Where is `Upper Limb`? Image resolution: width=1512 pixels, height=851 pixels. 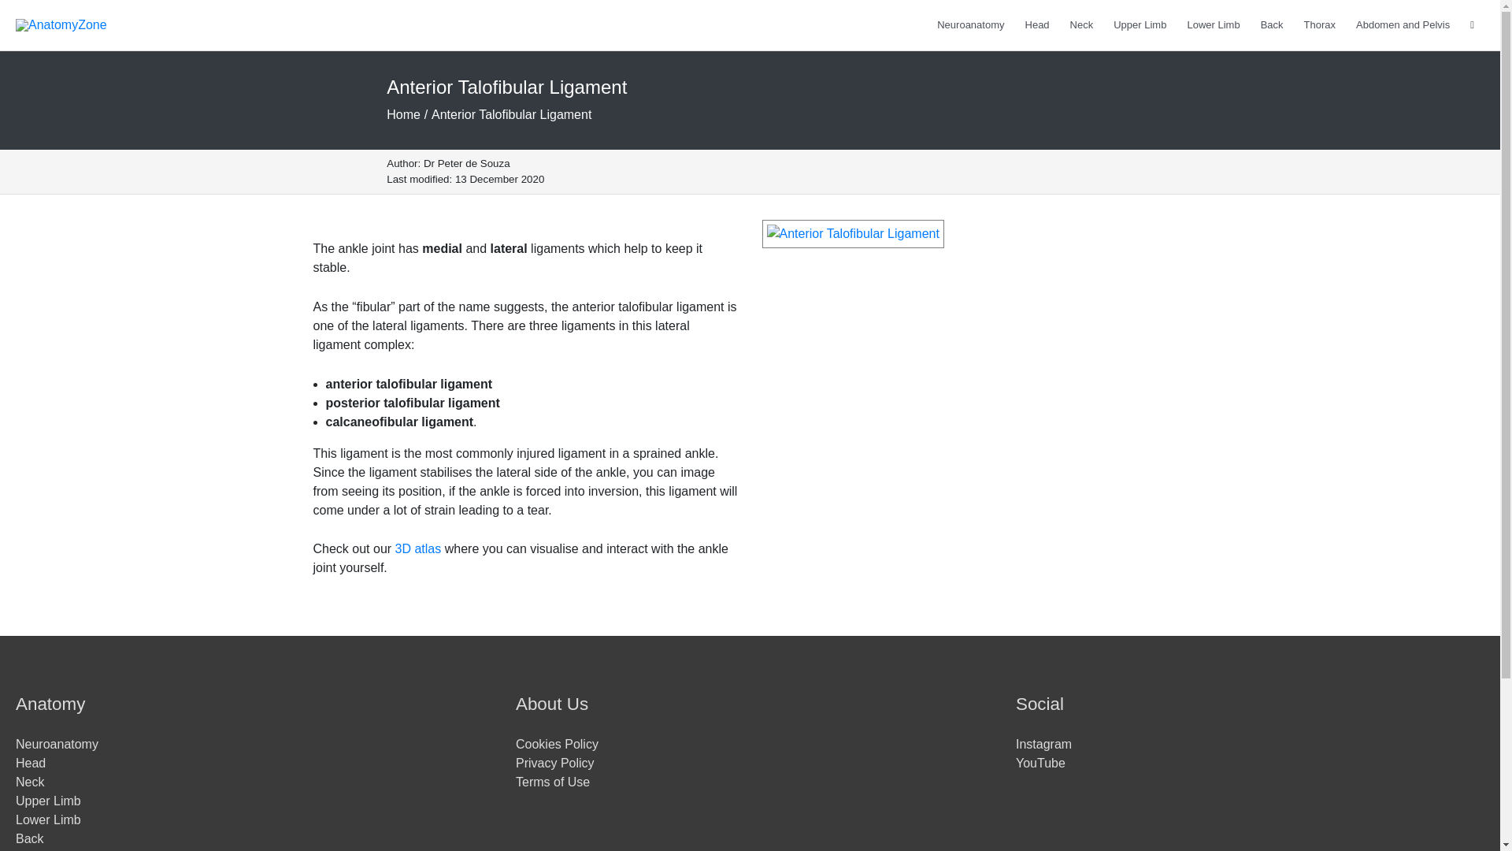
Upper Limb is located at coordinates (48, 801).